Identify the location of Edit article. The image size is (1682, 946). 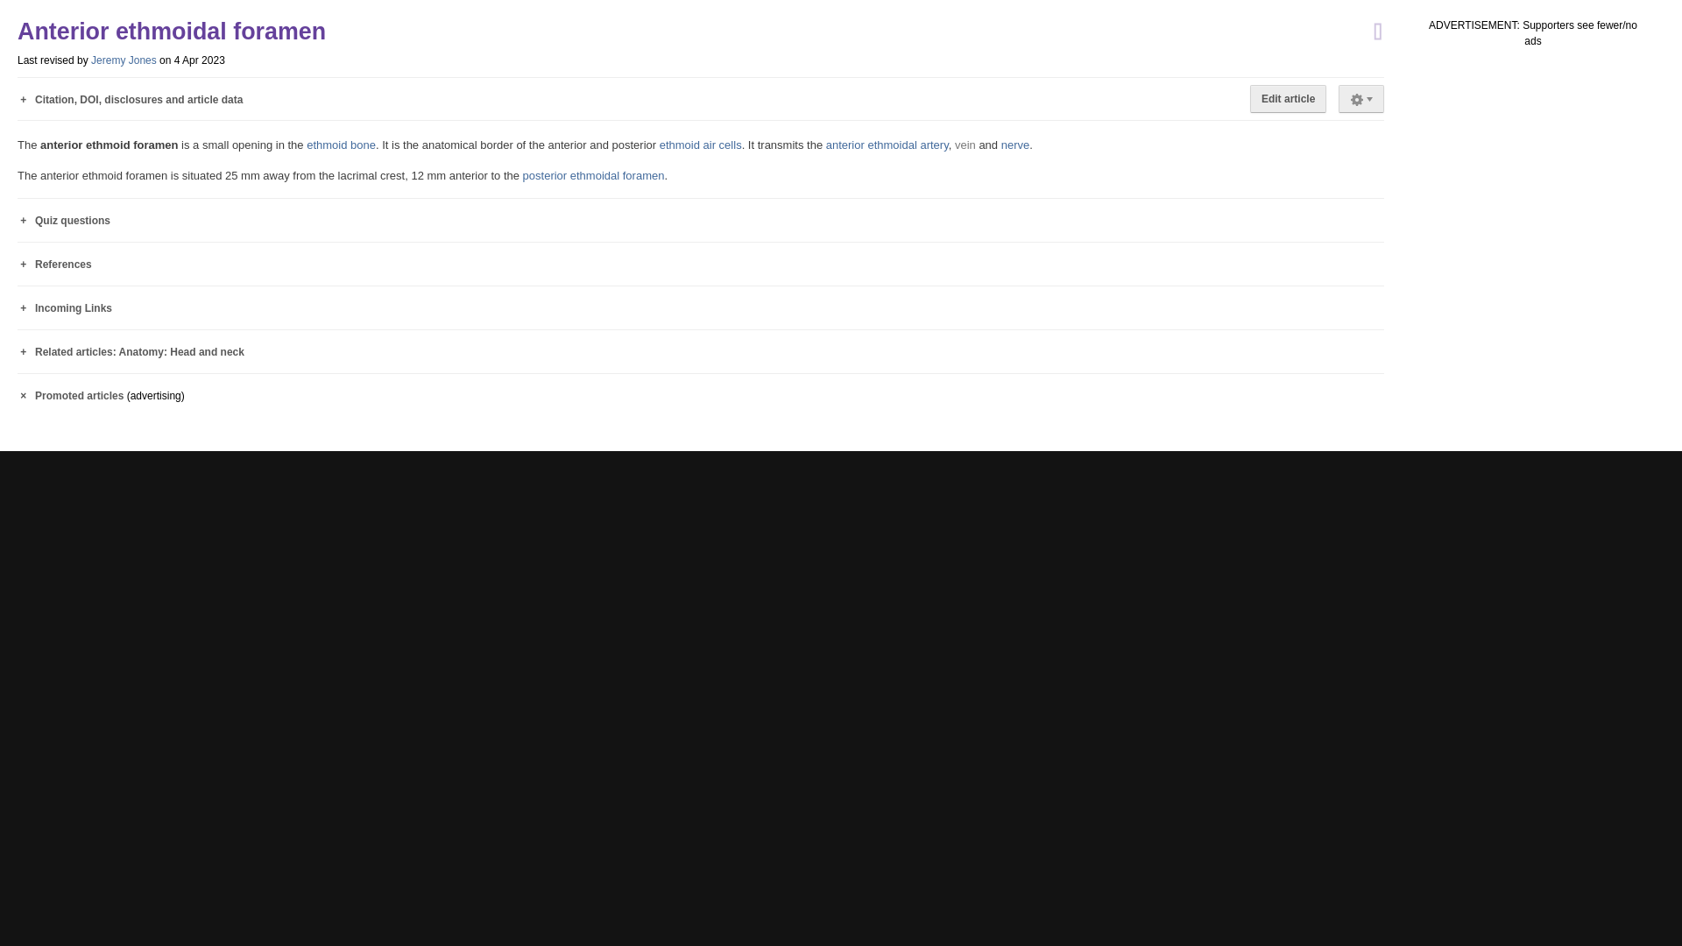
(1288, 98).